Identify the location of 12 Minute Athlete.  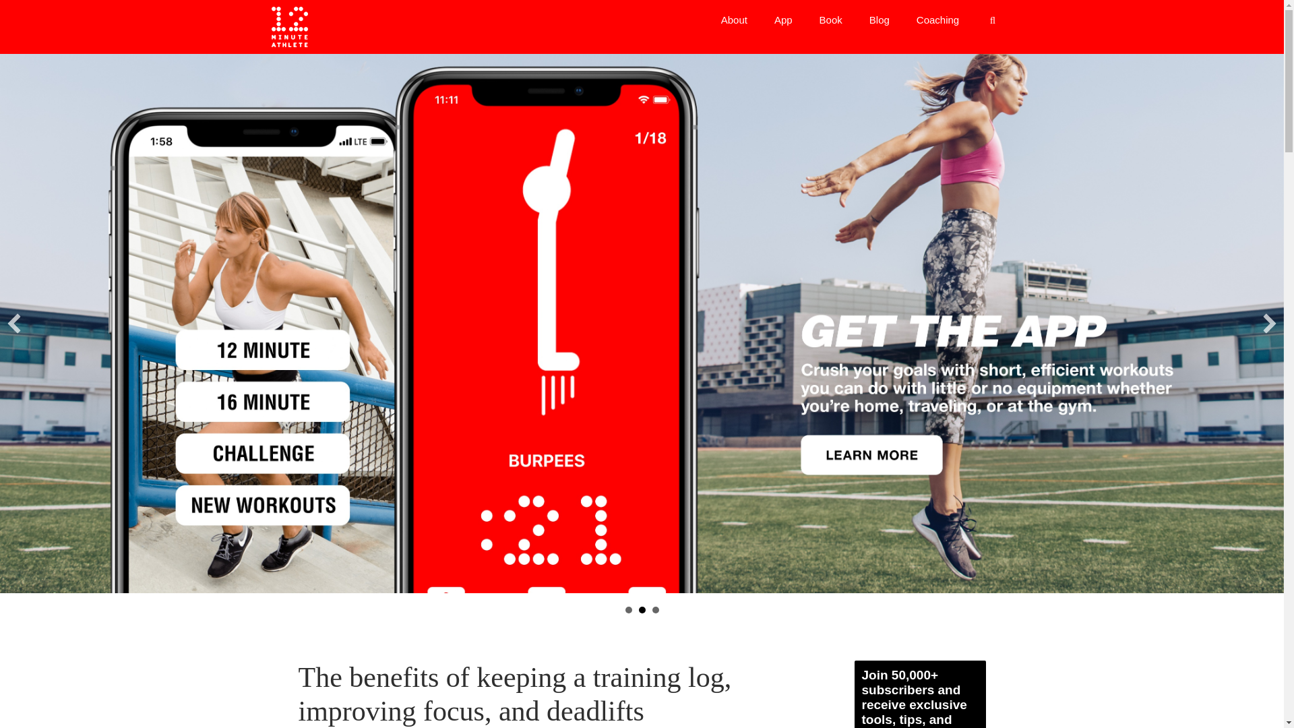
(288, 27).